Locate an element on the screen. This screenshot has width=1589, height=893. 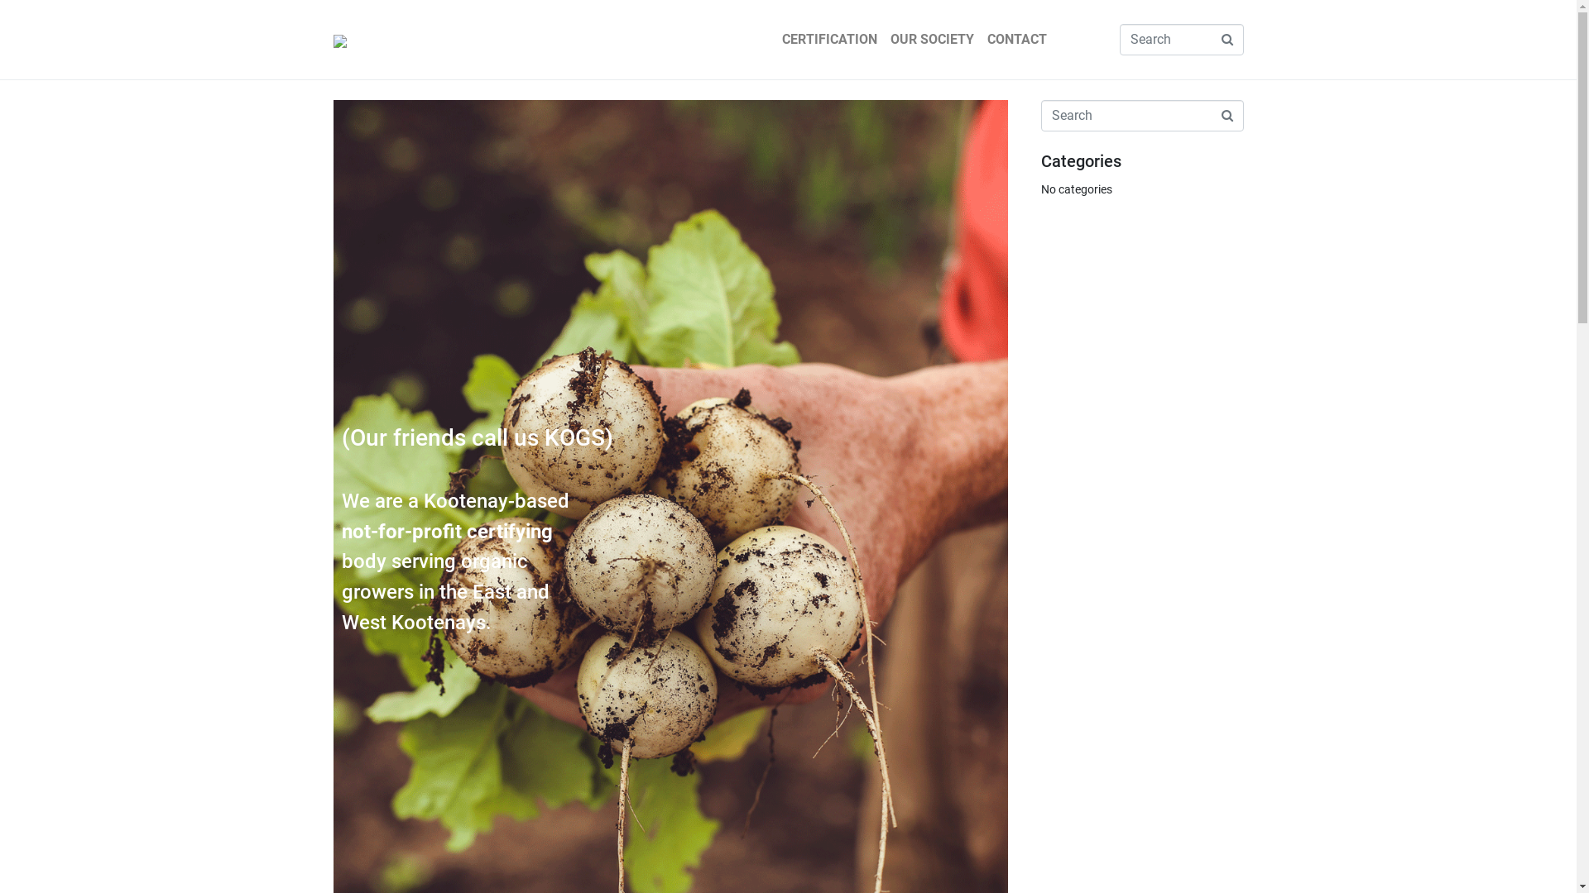
OUR SOCIETY is located at coordinates (932, 40).